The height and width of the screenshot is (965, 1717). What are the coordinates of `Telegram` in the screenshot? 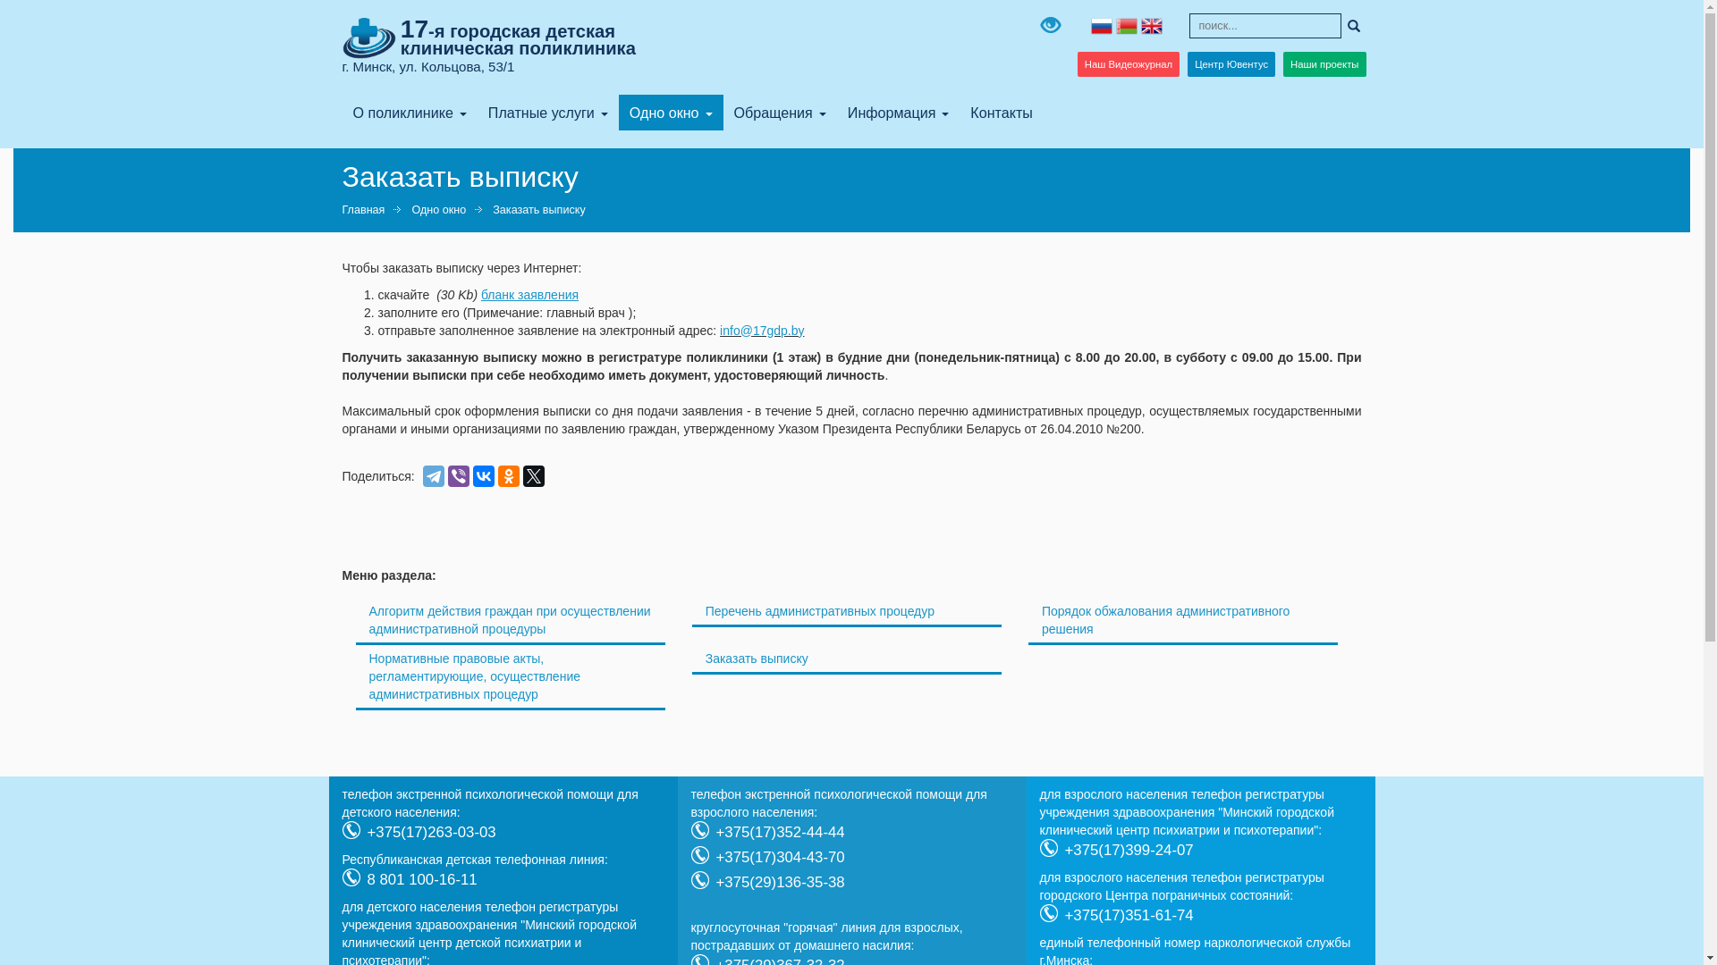 It's located at (434, 476).